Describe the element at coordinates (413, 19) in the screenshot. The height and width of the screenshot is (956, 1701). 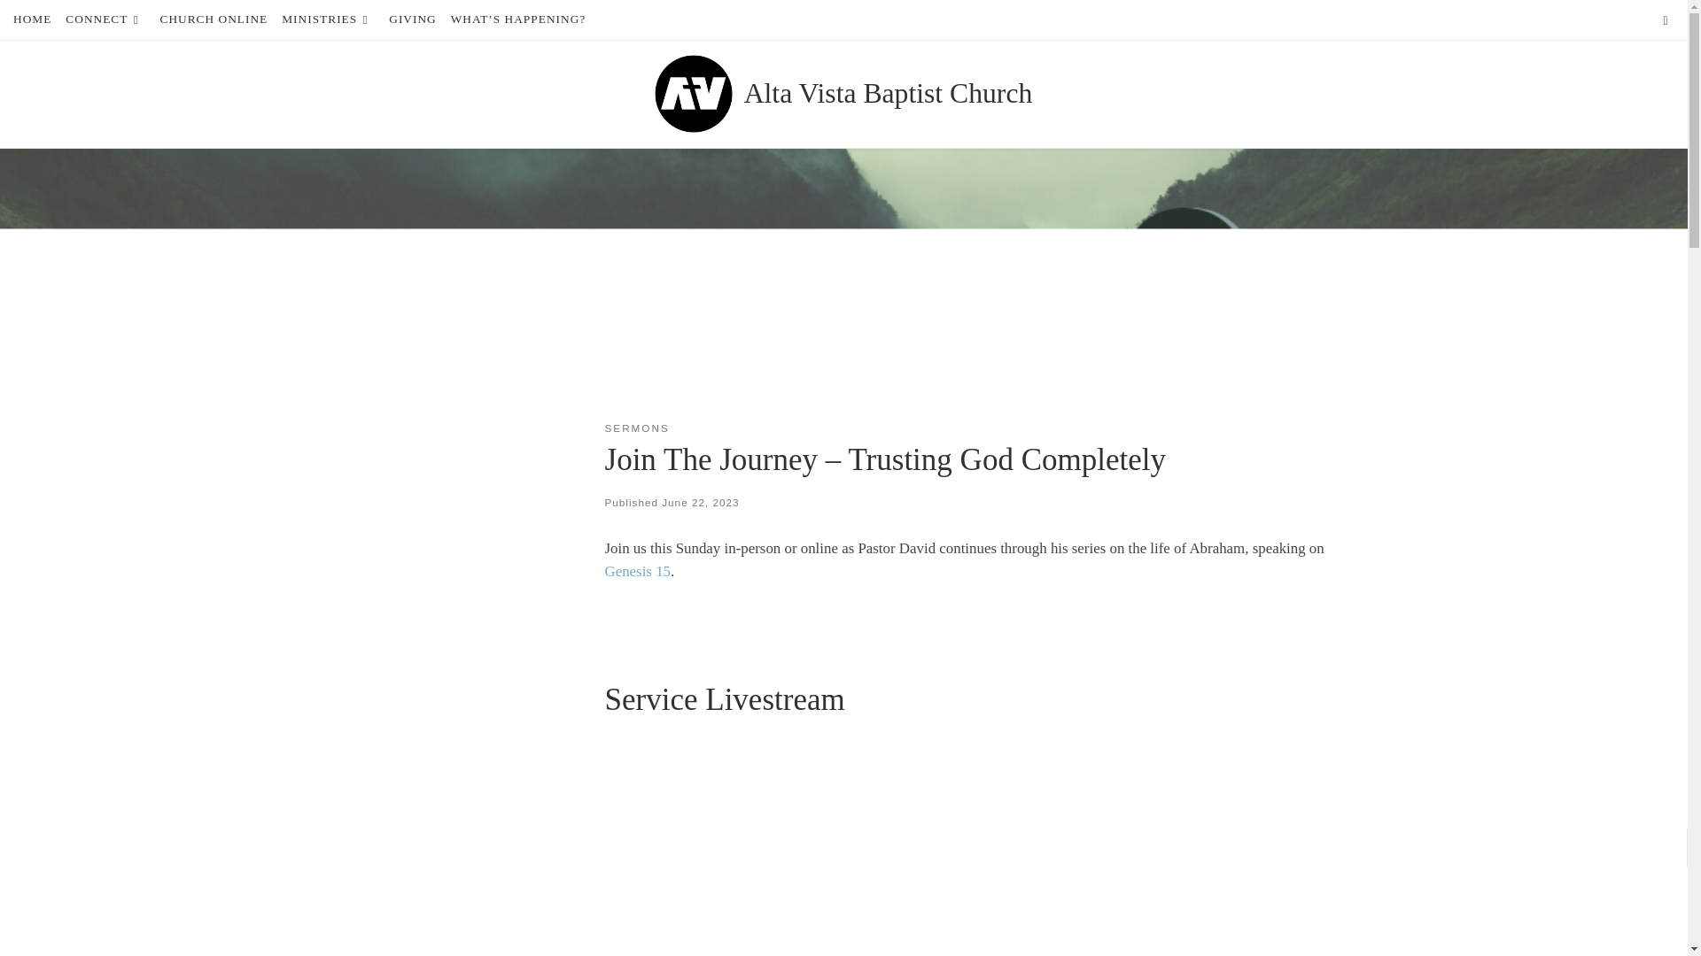
I see `GIVING` at that location.